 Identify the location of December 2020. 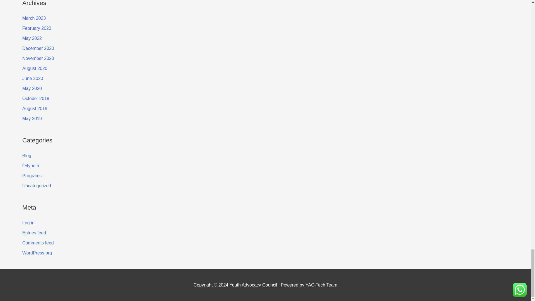
(38, 48).